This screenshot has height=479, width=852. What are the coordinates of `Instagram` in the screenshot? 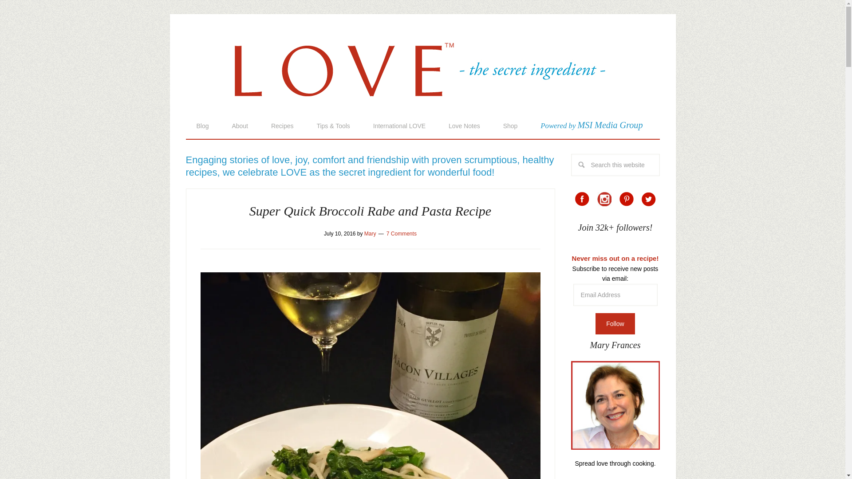 It's located at (604, 199).